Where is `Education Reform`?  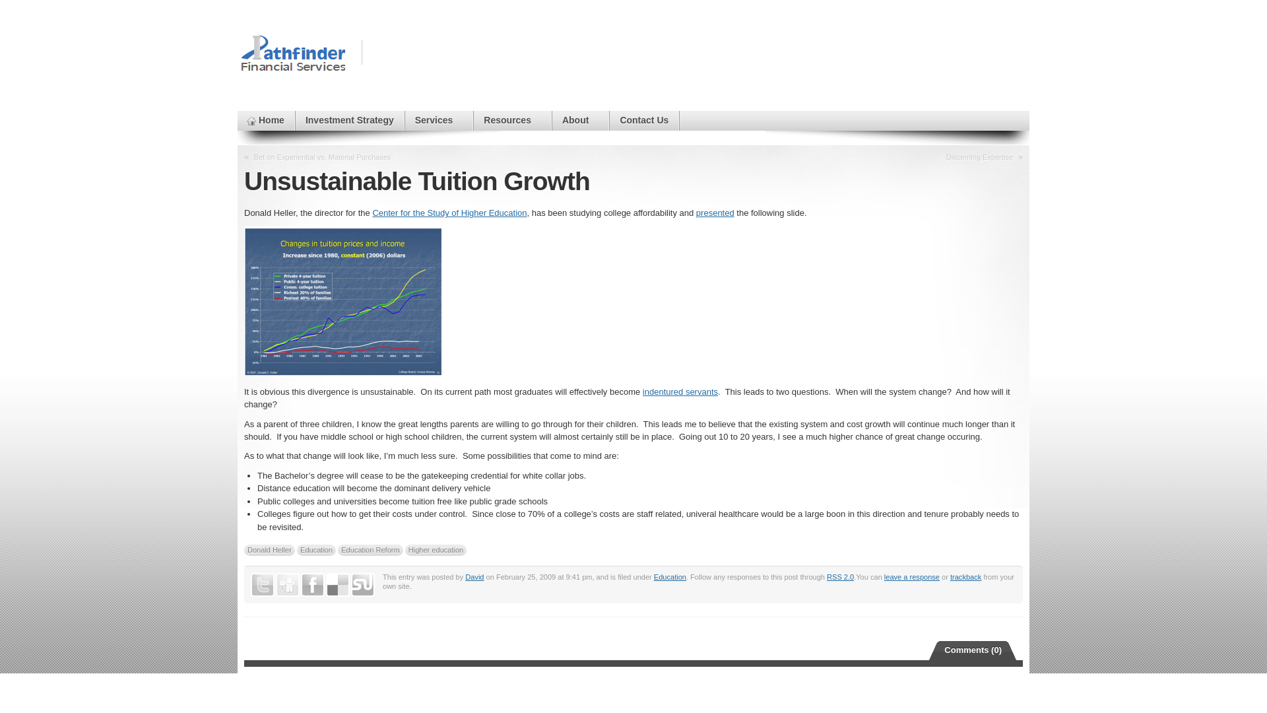
Education Reform is located at coordinates (370, 551).